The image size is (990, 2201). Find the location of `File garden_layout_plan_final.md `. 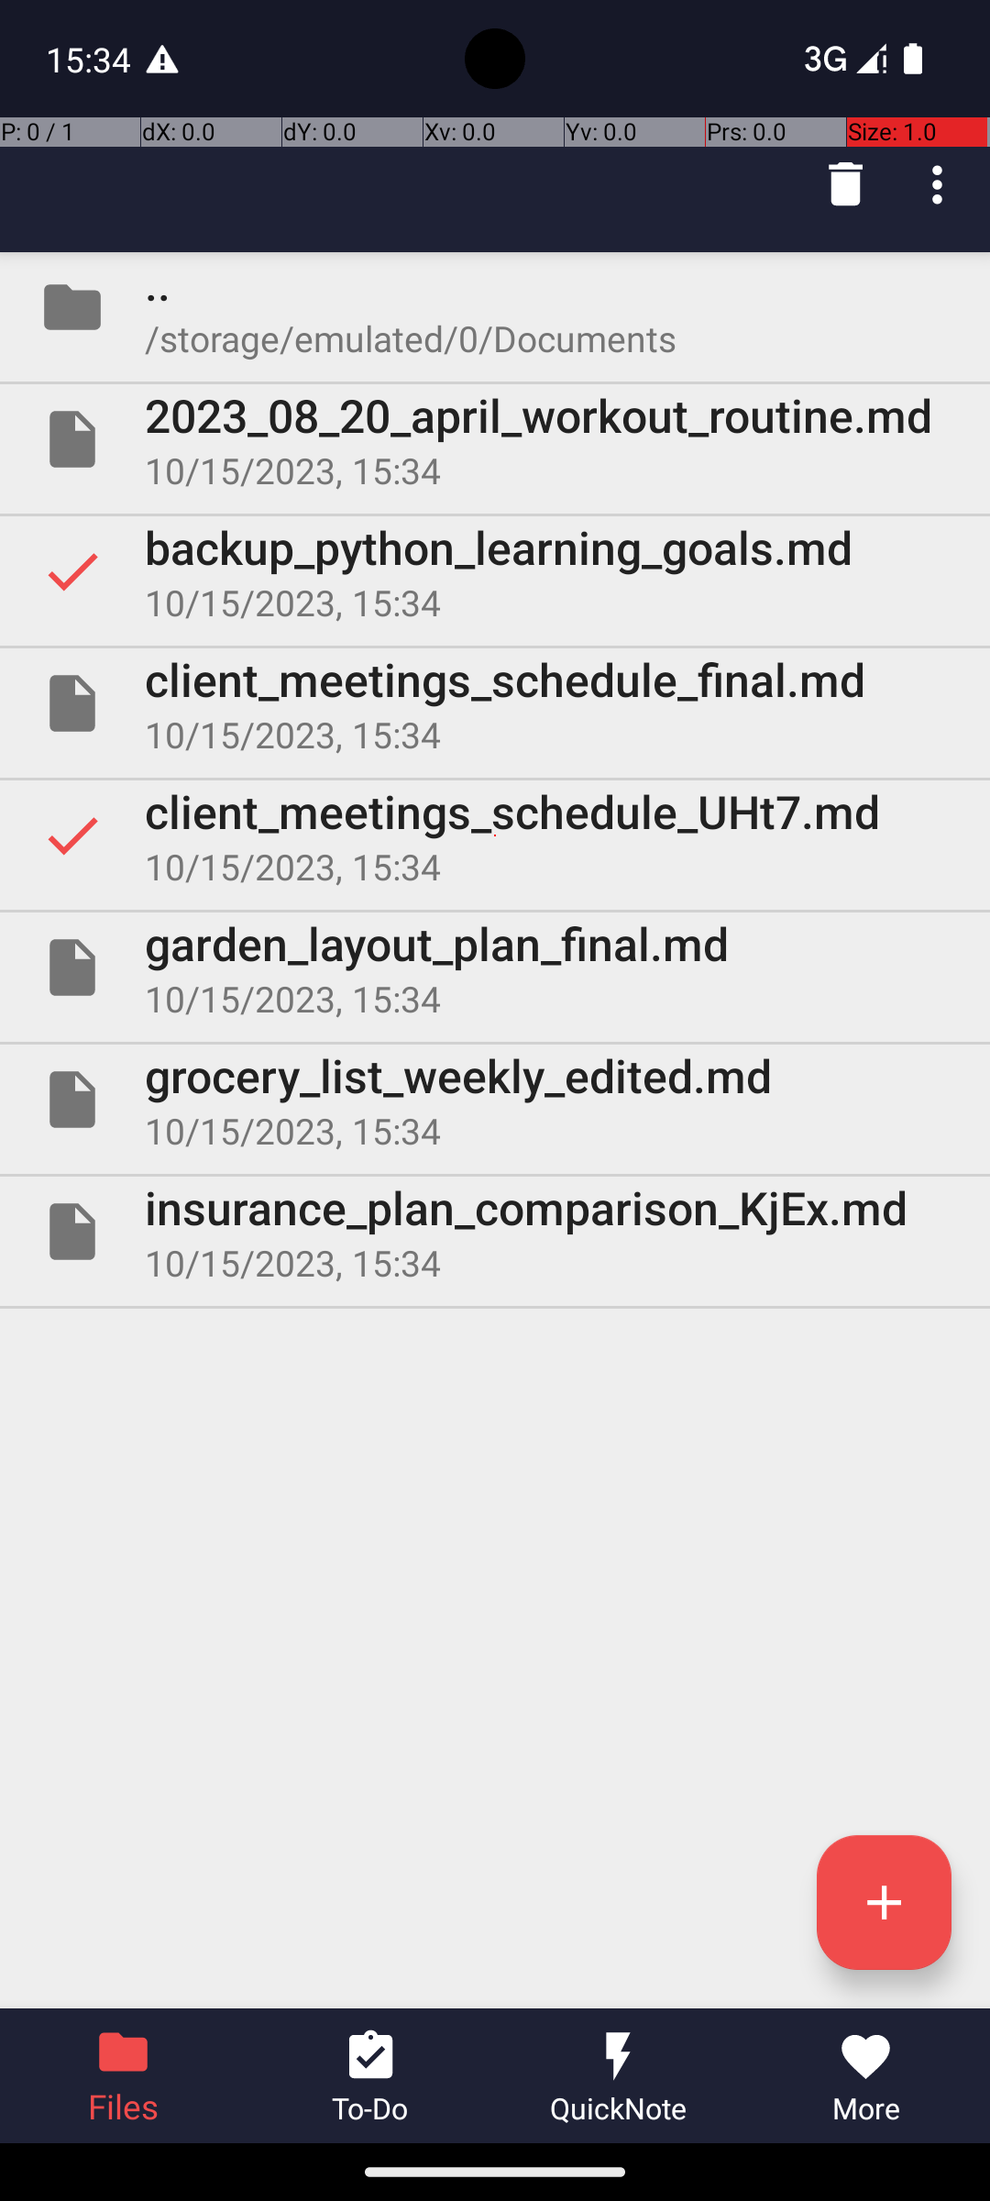

File garden_layout_plan_final.md  is located at coordinates (495, 968).